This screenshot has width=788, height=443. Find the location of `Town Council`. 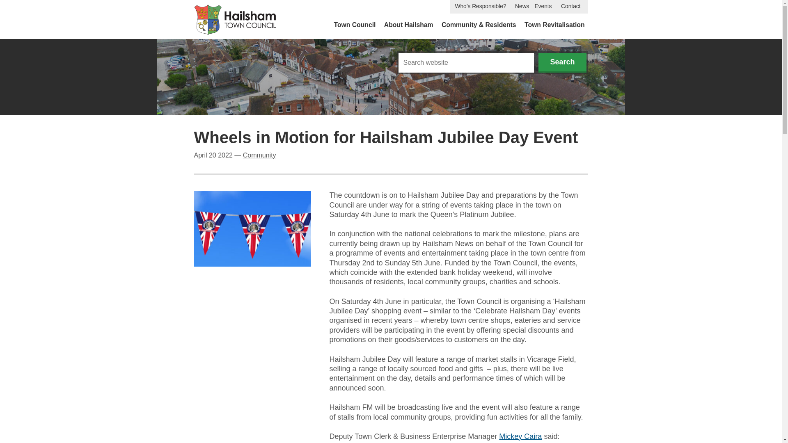

Town Council is located at coordinates (355, 25).